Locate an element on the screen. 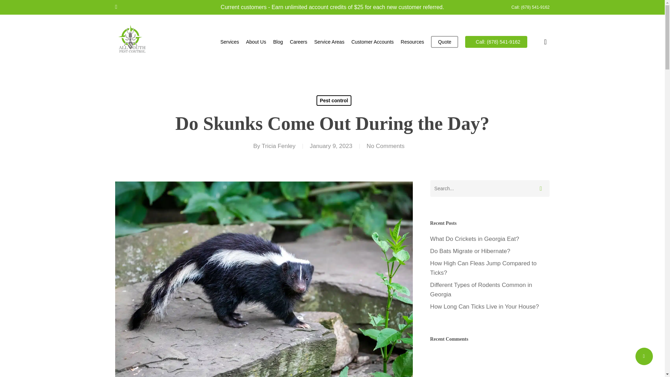  Service Areas is located at coordinates (329, 42).